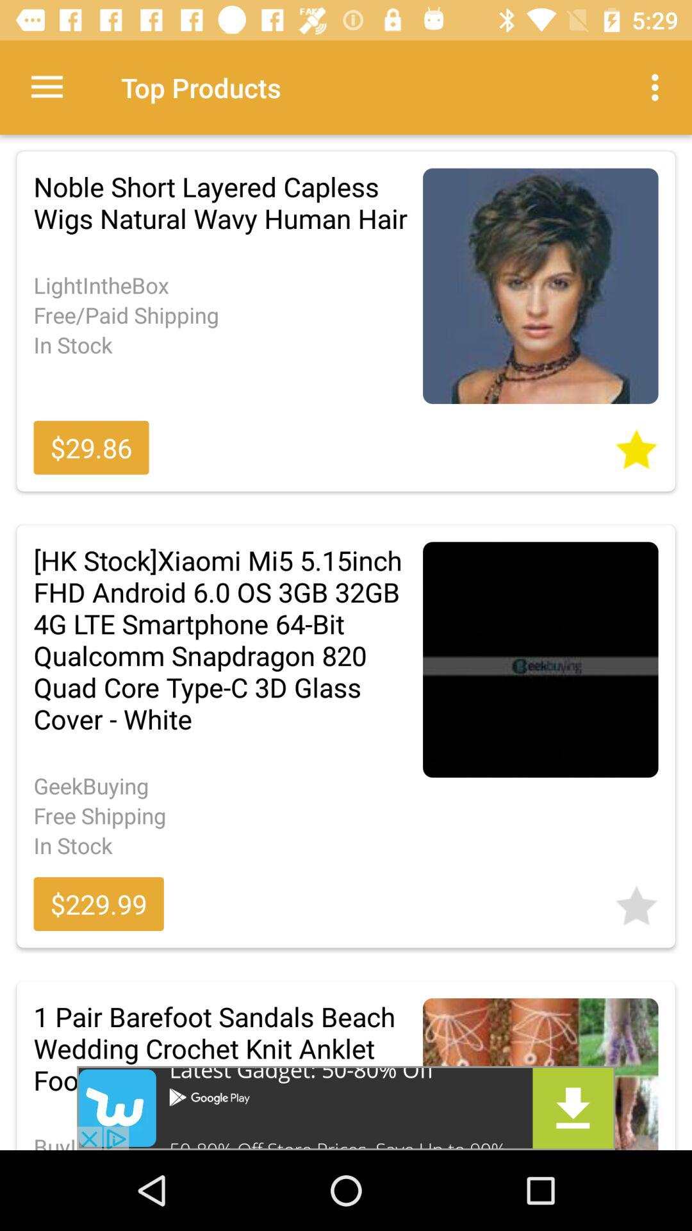 The width and height of the screenshot is (692, 1231). What do you see at coordinates (636, 901) in the screenshot?
I see `highlight the favorable image` at bounding box center [636, 901].